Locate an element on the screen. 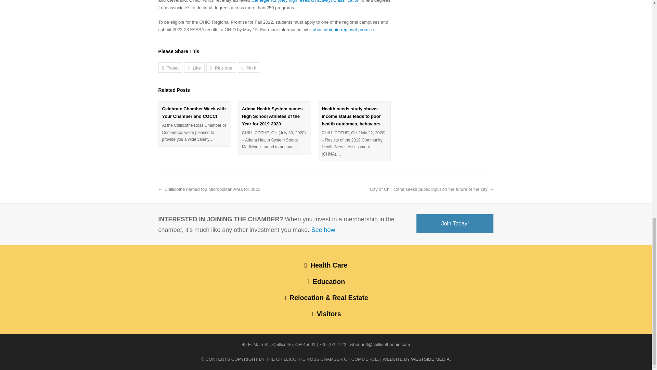 This screenshot has height=370, width=657. Celebrate Chamber Week with Your Chamber and COCC! is located at coordinates (195, 112).